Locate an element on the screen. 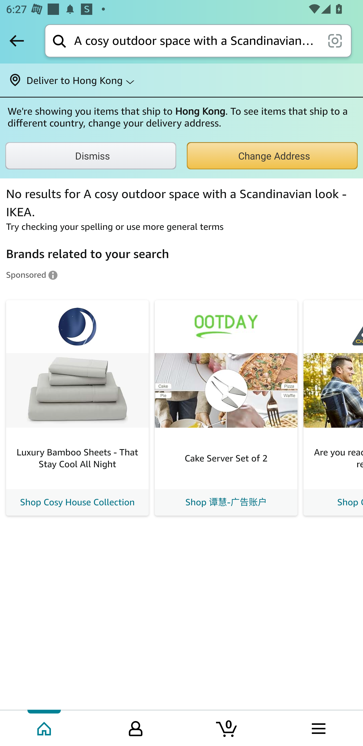 This screenshot has height=746, width=363. Leave feedback on Sponsored ad is located at coordinates (32, 275).